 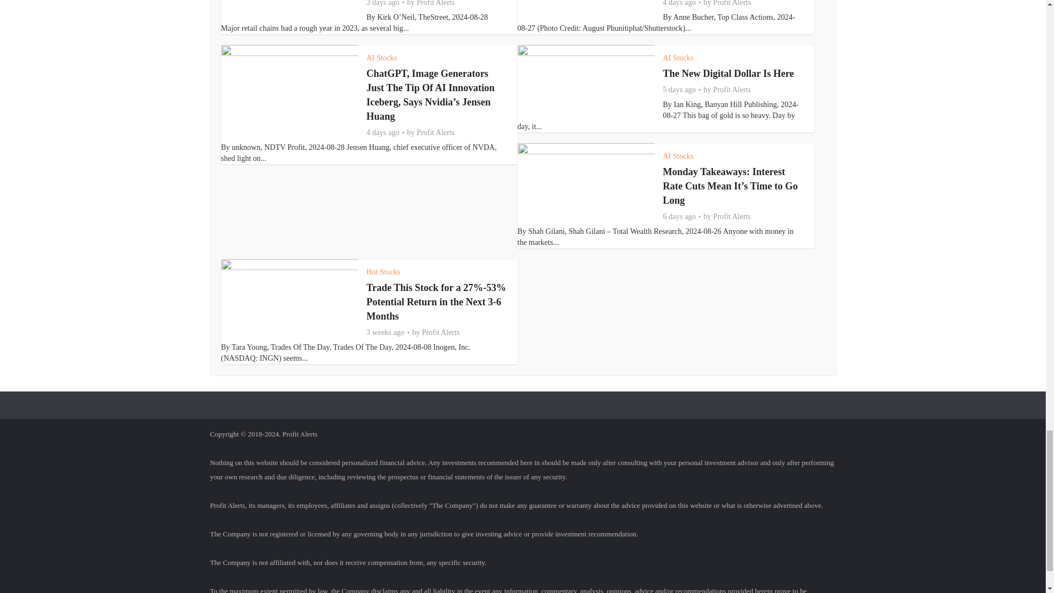 What do you see at coordinates (383, 272) in the screenshot?
I see `Hot Stocks` at bounding box center [383, 272].